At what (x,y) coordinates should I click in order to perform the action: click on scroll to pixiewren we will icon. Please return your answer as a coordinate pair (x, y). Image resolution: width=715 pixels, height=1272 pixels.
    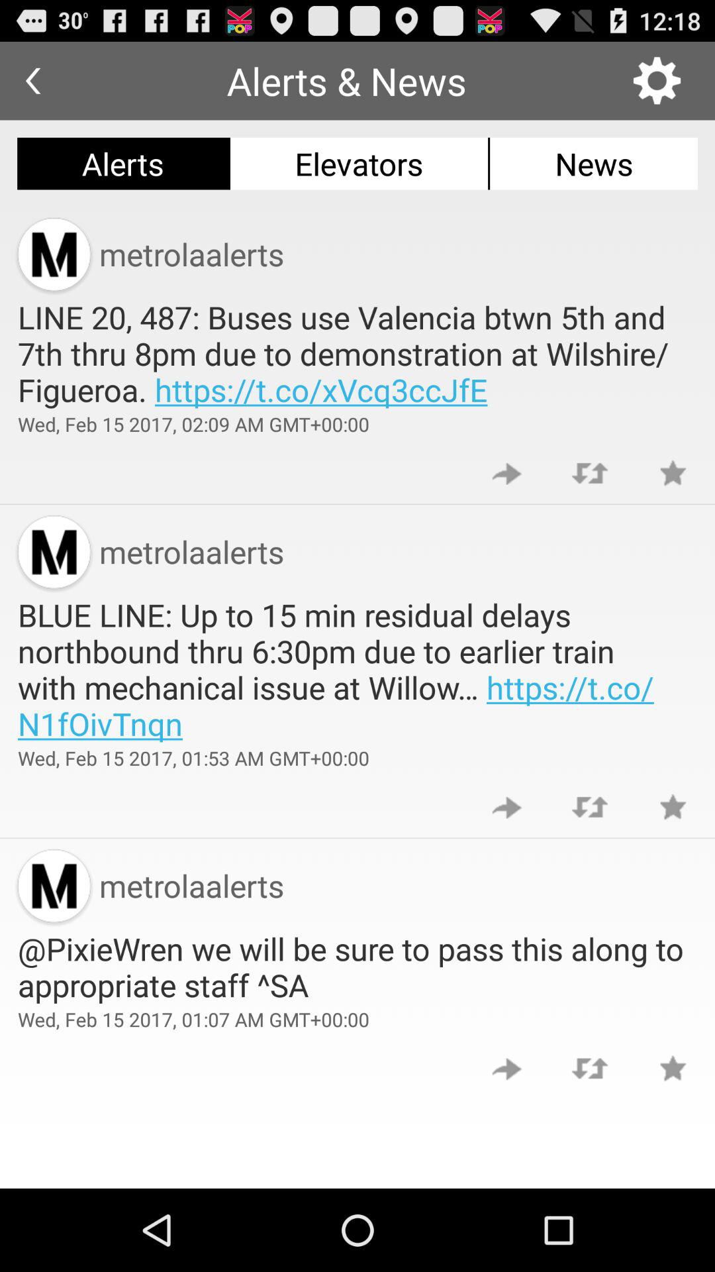
    Looking at the image, I should click on (358, 967).